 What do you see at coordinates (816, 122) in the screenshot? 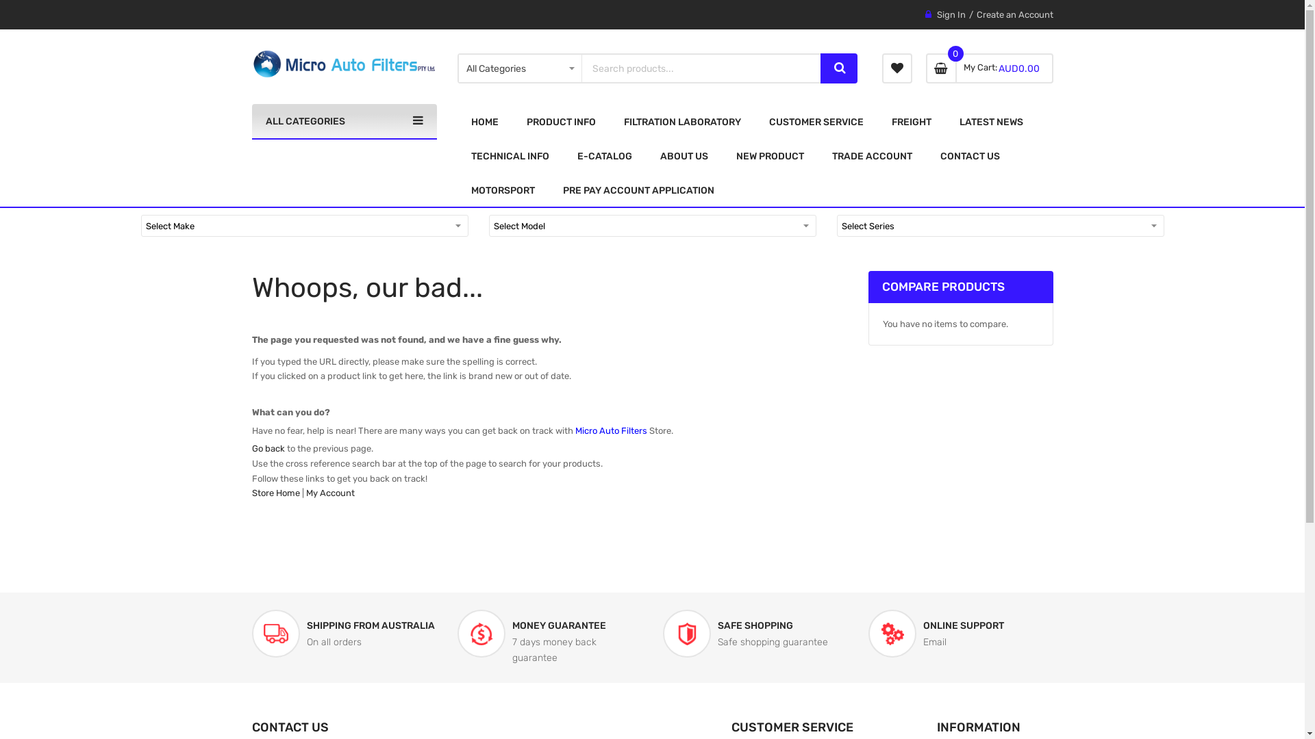
I see `CUSTOMER SERVICE` at bounding box center [816, 122].